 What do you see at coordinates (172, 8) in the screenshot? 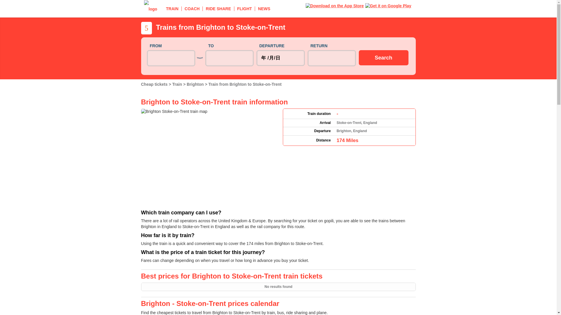
I see `TRAIN` at bounding box center [172, 8].